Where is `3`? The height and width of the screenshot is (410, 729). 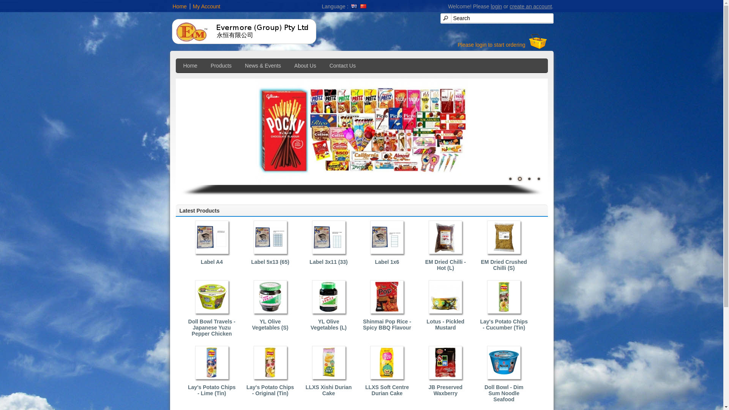
3 is located at coordinates (529, 179).